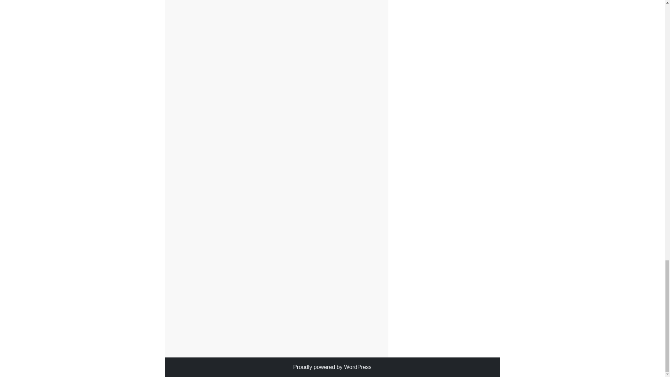 Image resolution: width=670 pixels, height=377 pixels. What do you see at coordinates (273, 313) in the screenshot?
I see `togel hkg` at bounding box center [273, 313].